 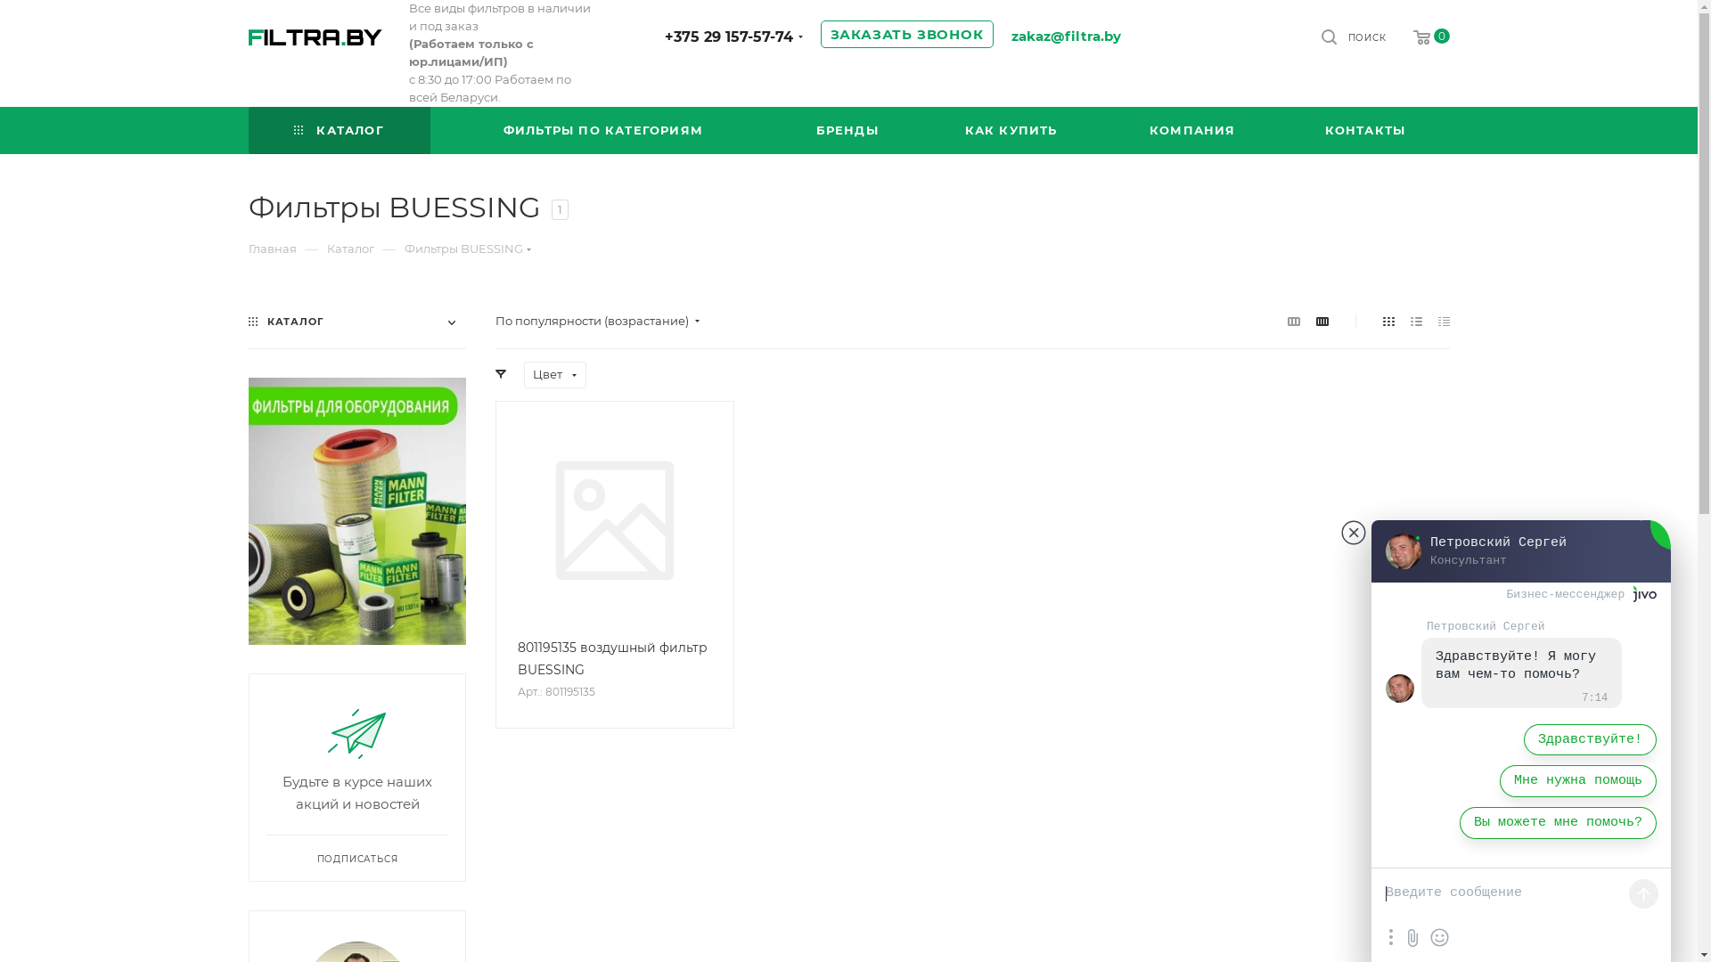 What do you see at coordinates (1419, 37) in the screenshot?
I see `0` at bounding box center [1419, 37].